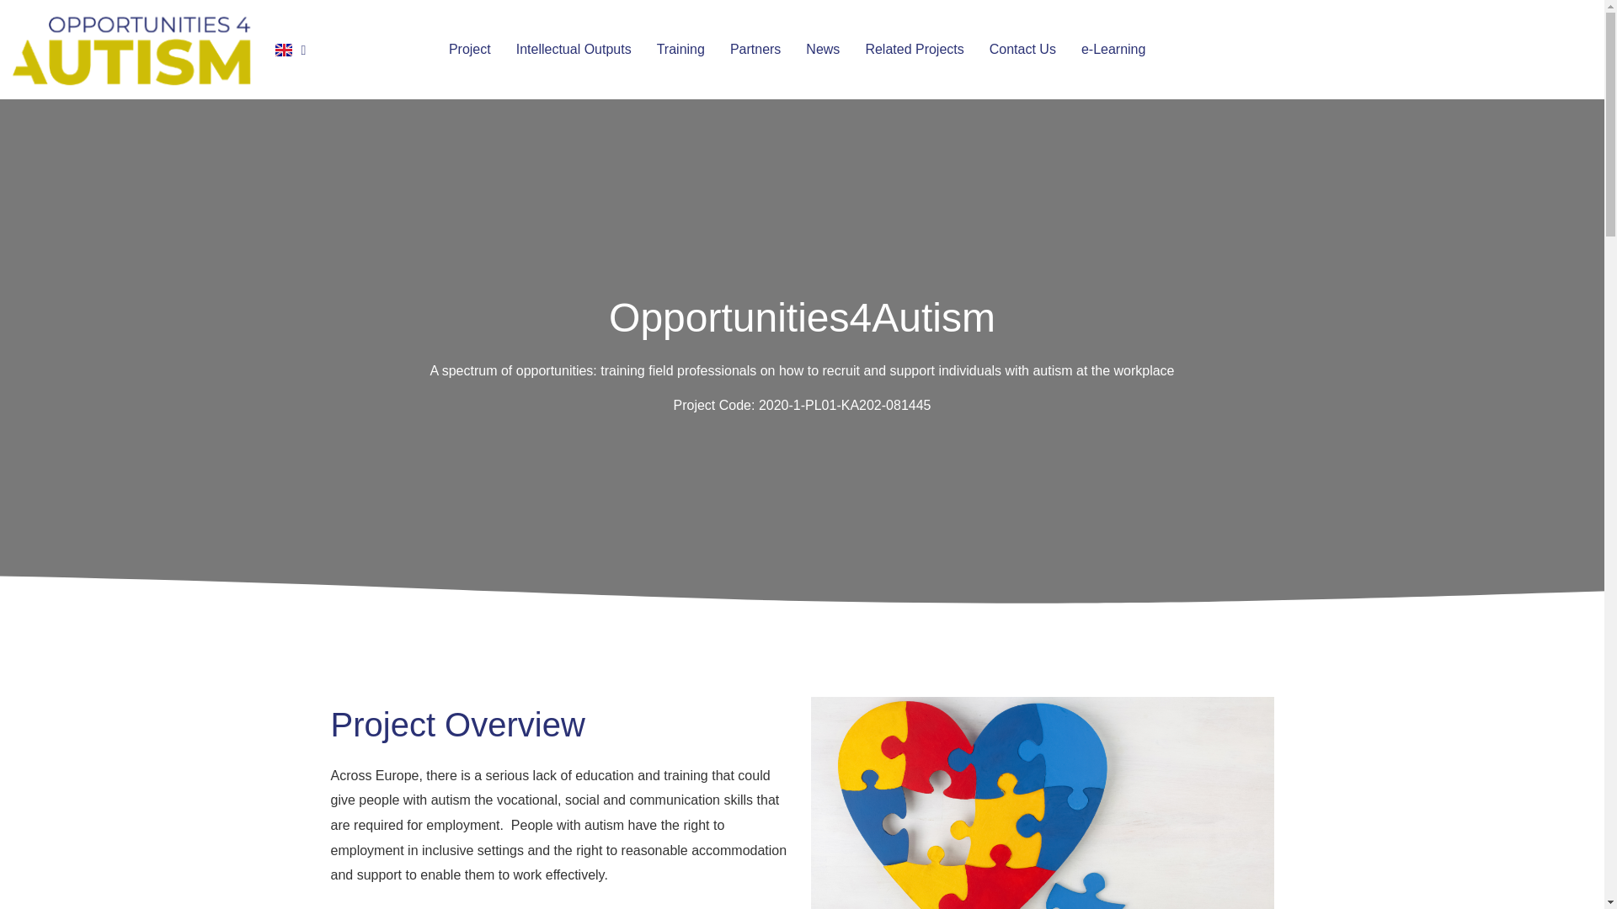 Image resolution: width=1617 pixels, height=909 pixels. What do you see at coordinates (1113, 49) in the screenshot?
I see `e-Learning` at bounding box center [1113, 49].